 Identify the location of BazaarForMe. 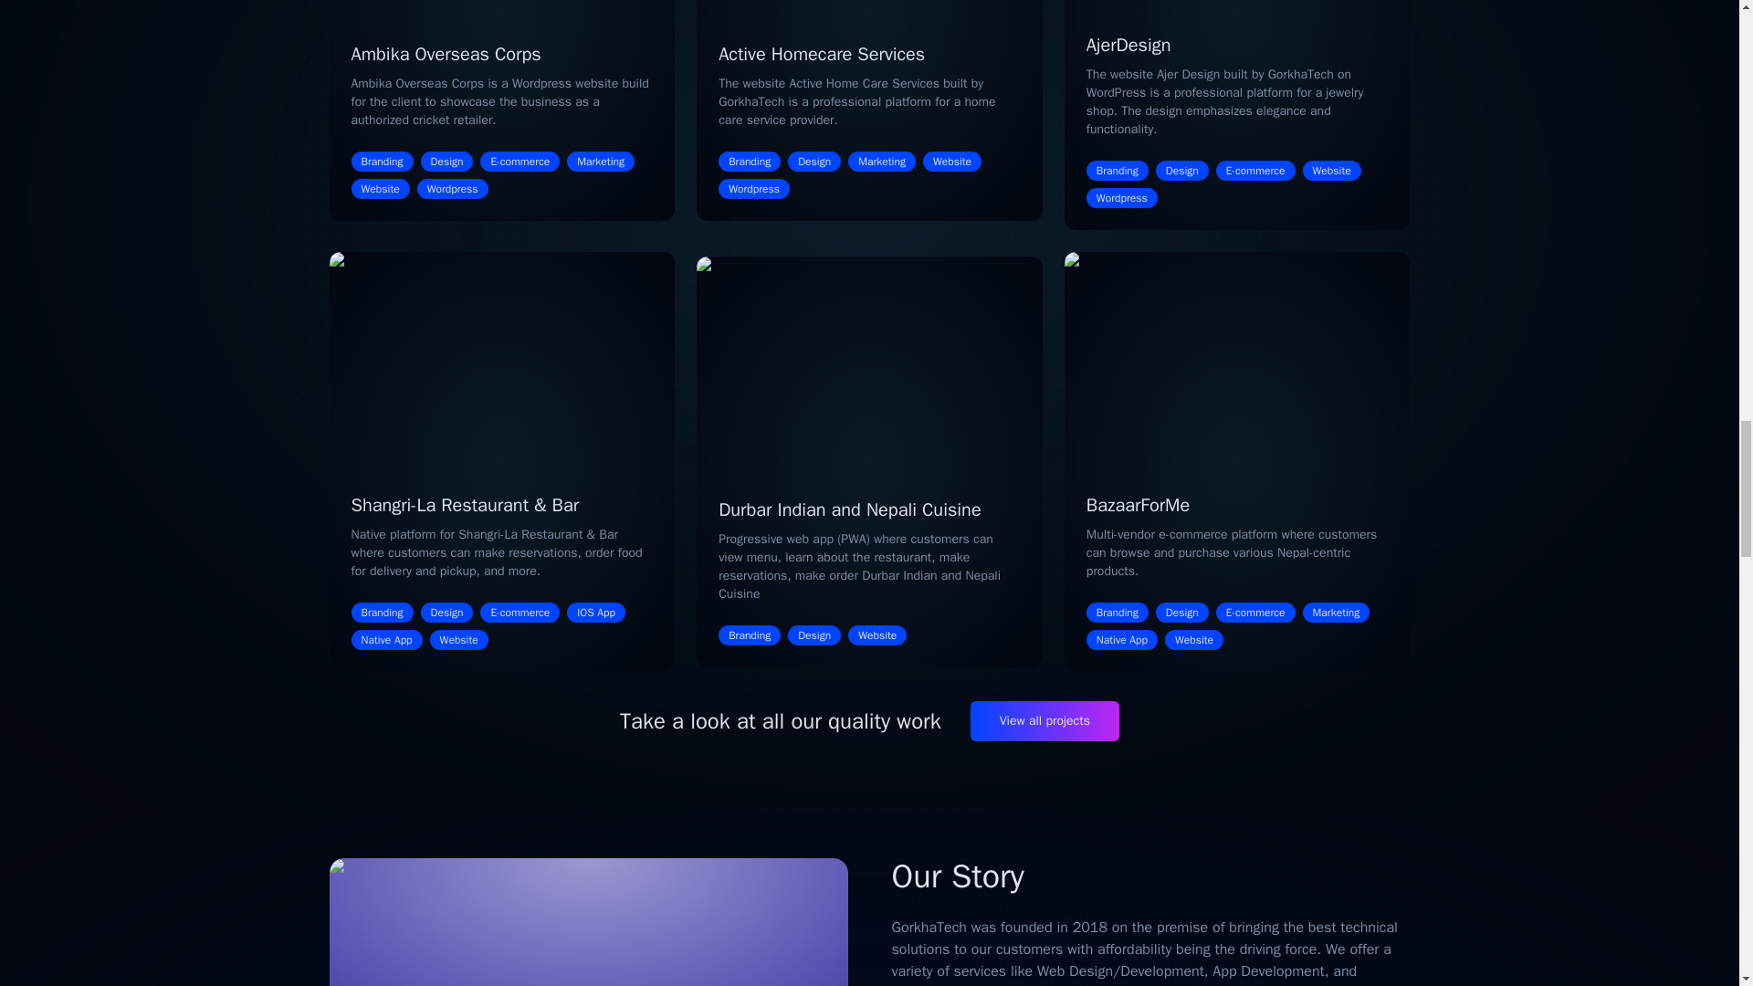
(1138, 505).